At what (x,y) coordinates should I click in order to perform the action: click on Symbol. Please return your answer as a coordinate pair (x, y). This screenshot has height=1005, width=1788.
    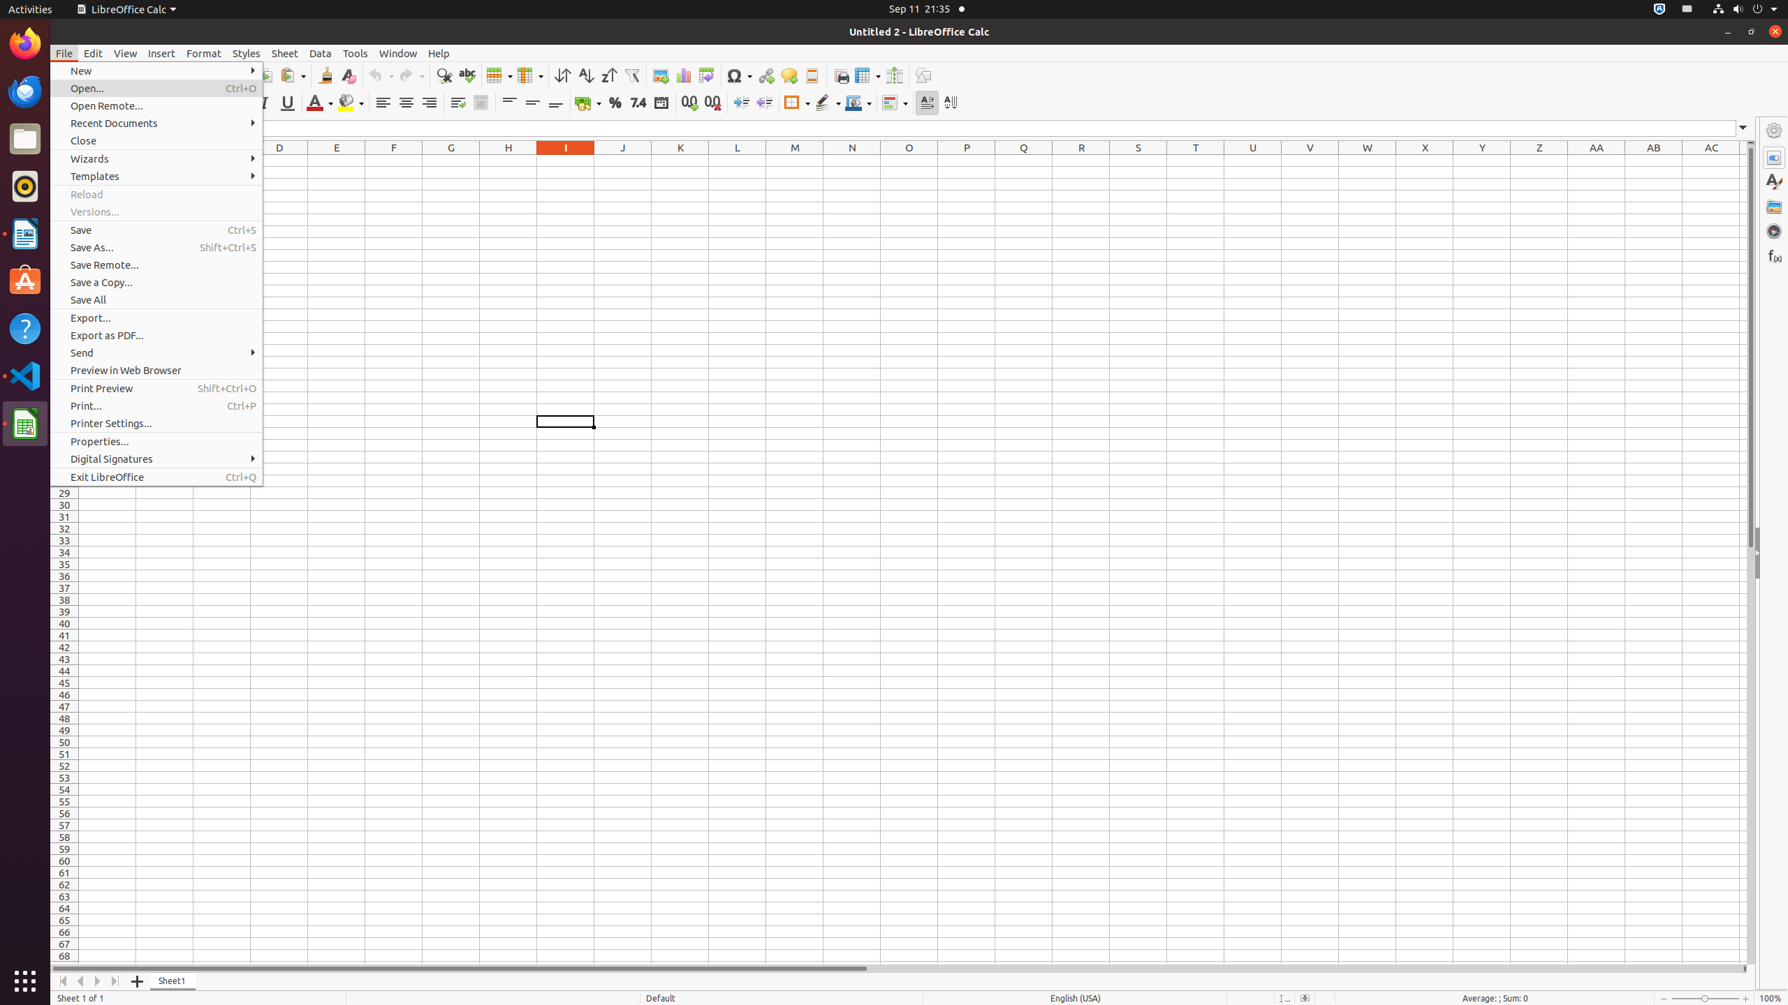
    Looking at the image, I should click on (739, 75).